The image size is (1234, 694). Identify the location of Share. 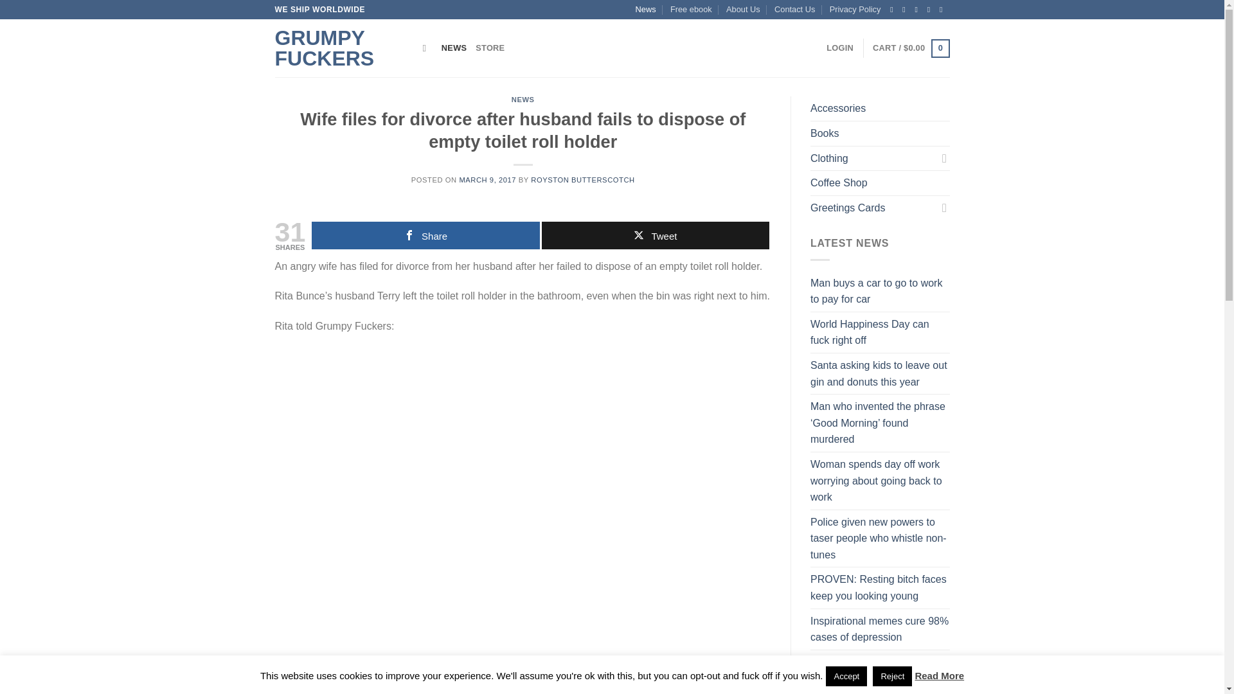
(425, 235).